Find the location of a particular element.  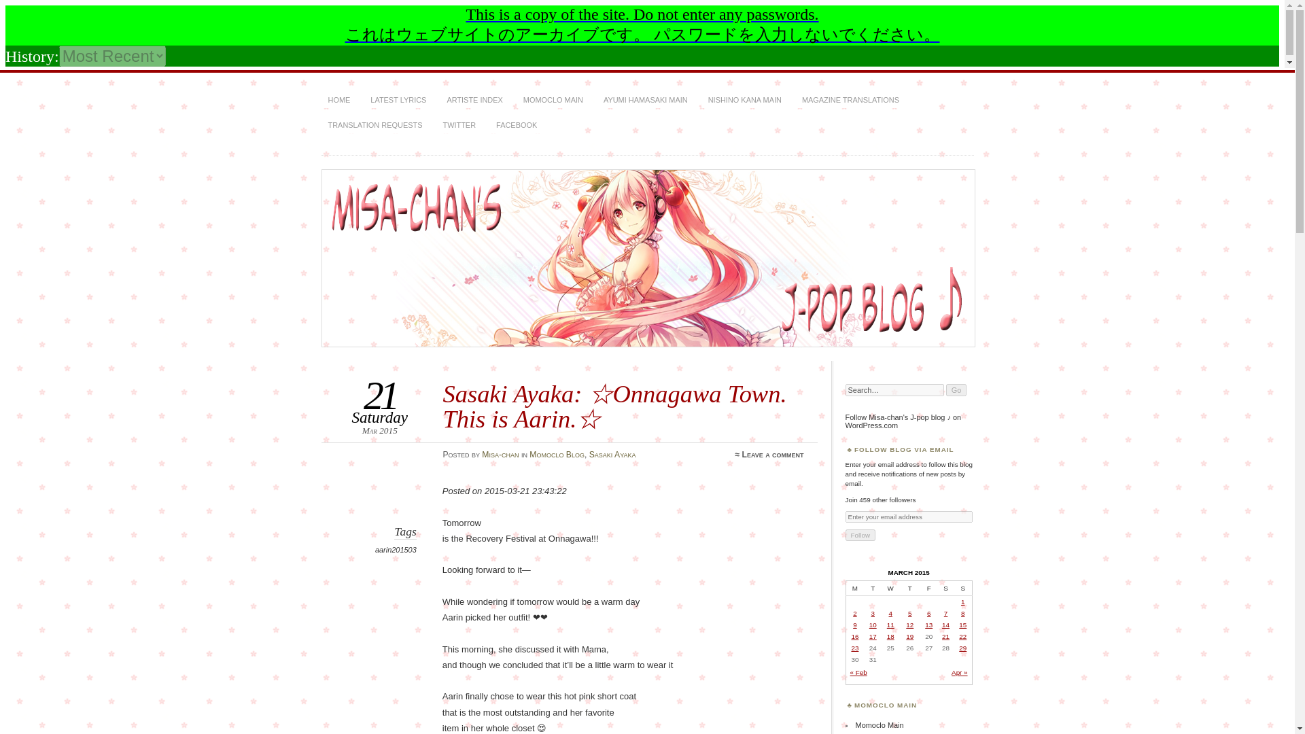

Sasaki Ayaka is located at coordinates (613, 455).